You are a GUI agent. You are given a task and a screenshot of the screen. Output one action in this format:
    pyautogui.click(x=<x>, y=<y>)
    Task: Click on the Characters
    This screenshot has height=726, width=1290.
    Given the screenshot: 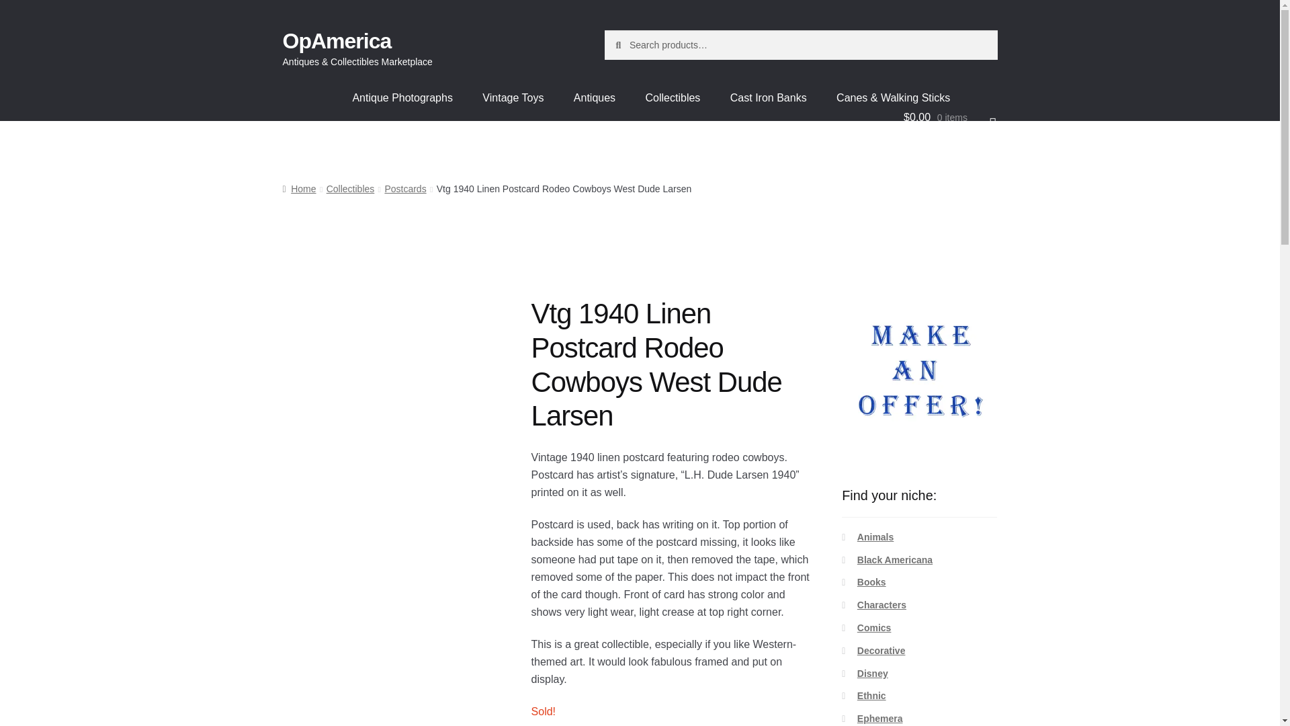 What is the action you would take?
    pyautogui.click(x=881, y=605)
    